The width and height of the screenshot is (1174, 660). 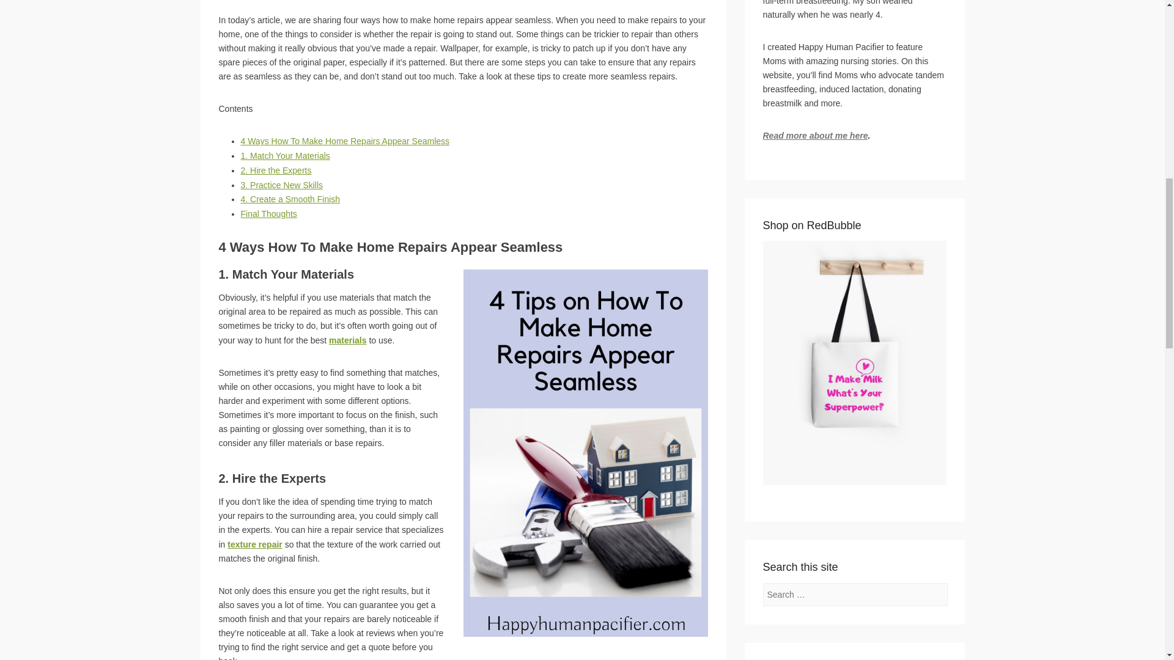 I want to click on 2. Hire the Experts, so click(x=276, y=170).